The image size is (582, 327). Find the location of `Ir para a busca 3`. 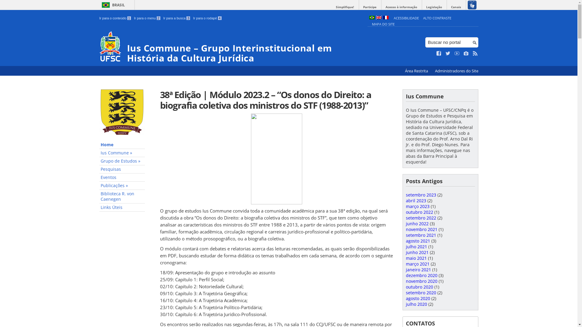

Ir para a busca 3 is located at coordinates (177, 18).